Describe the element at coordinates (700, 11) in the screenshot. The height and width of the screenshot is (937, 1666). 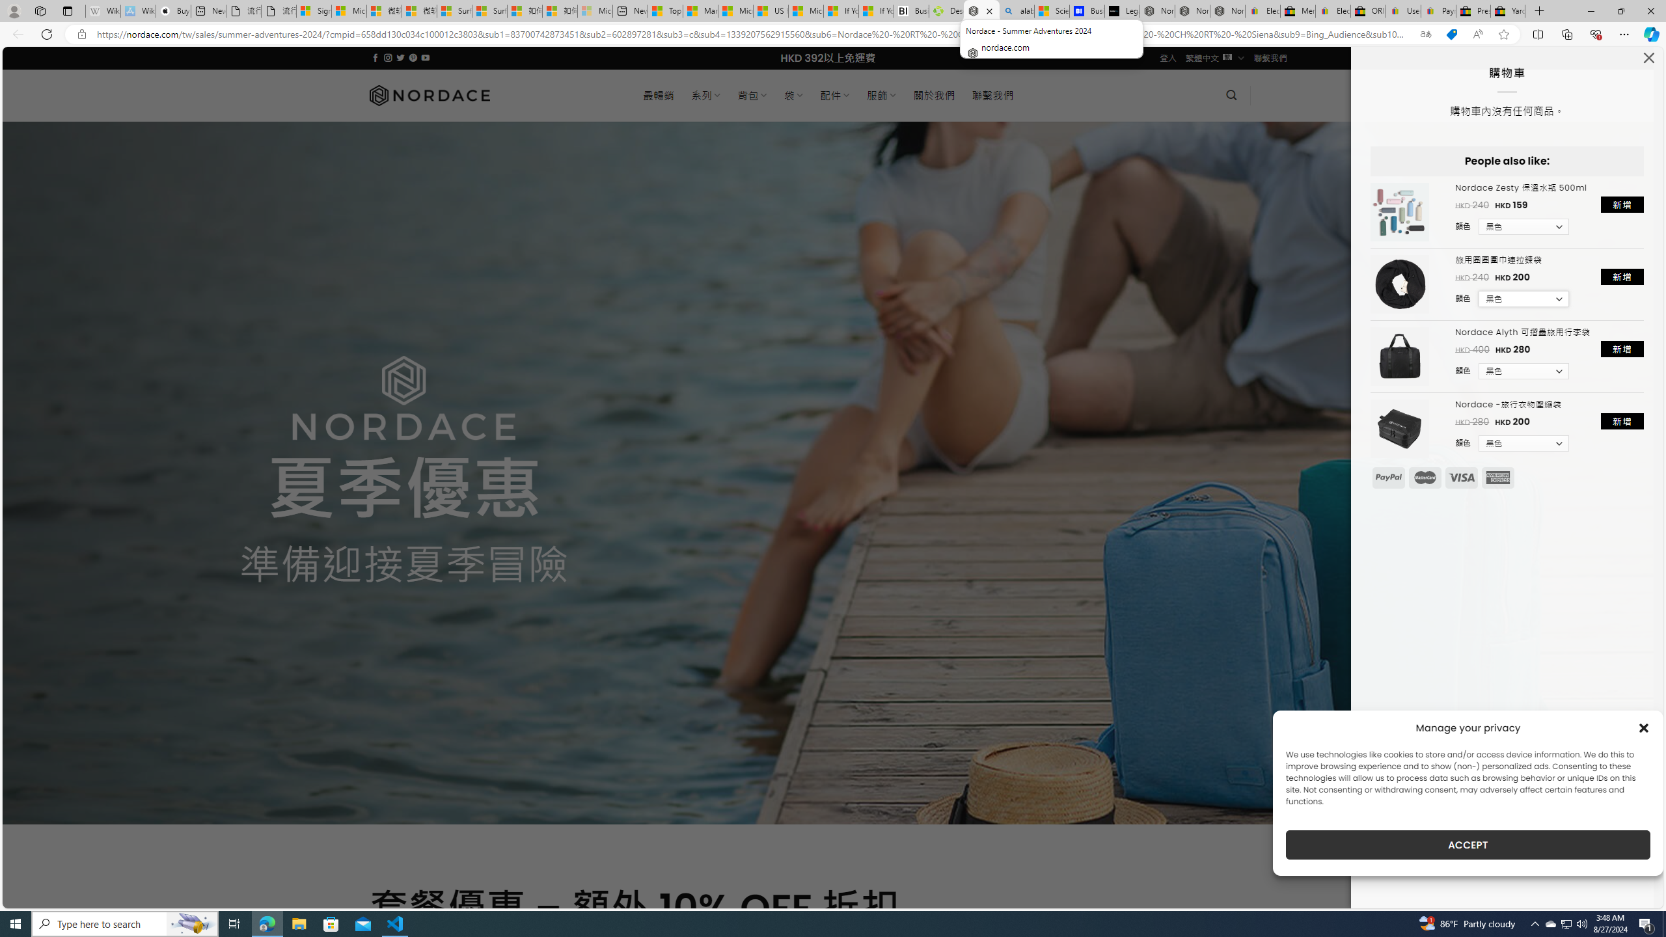
I see `Marine life - MSN` at that location.